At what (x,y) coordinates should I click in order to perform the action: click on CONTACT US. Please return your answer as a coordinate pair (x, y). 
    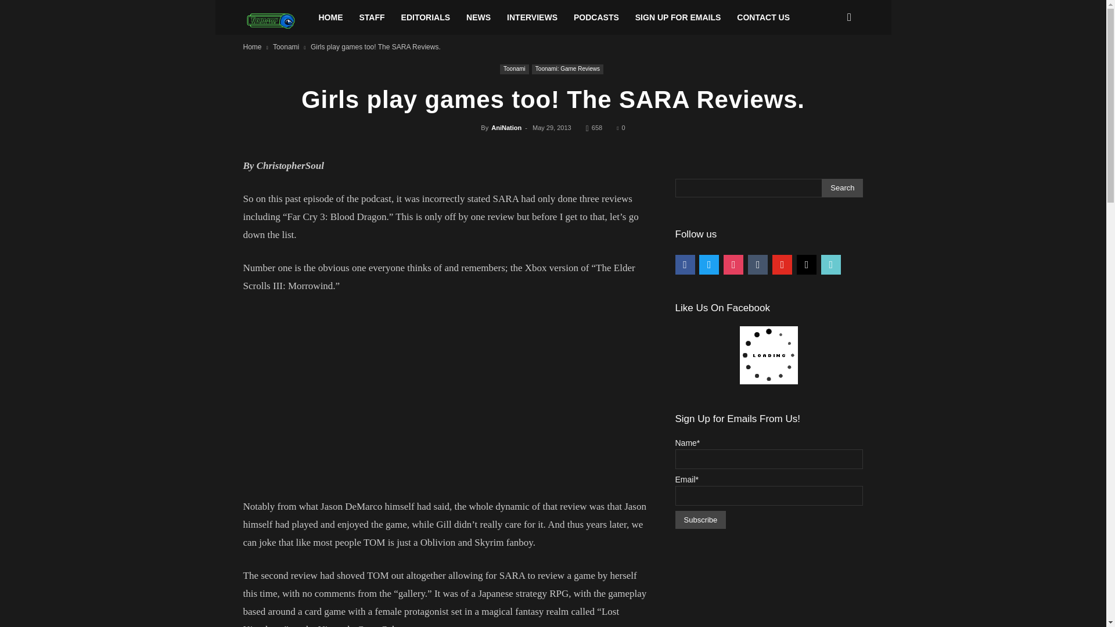
    Looking at the image, I should click on (763, 17).